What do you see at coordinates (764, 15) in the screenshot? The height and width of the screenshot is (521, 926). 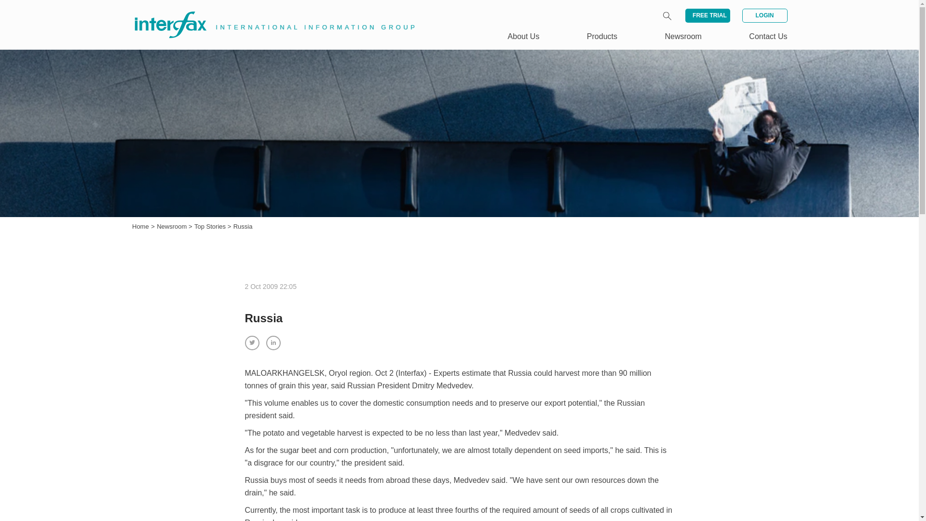 I see `LOGIN` at bounding box center [764, 15].